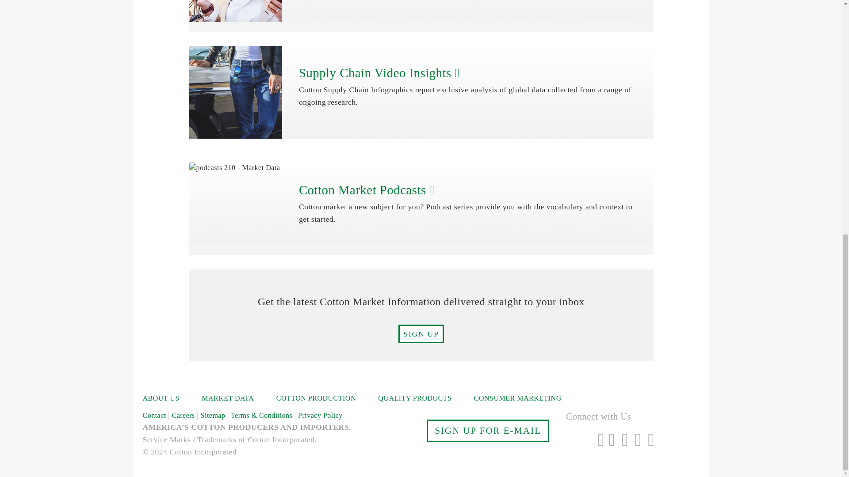 Image resolution: width=849 pixels, height=477 pixels. What do you see at coordinates (199, 30) in the screenshot?
I see `Privacy Policy` at bounding box center [199, 30].